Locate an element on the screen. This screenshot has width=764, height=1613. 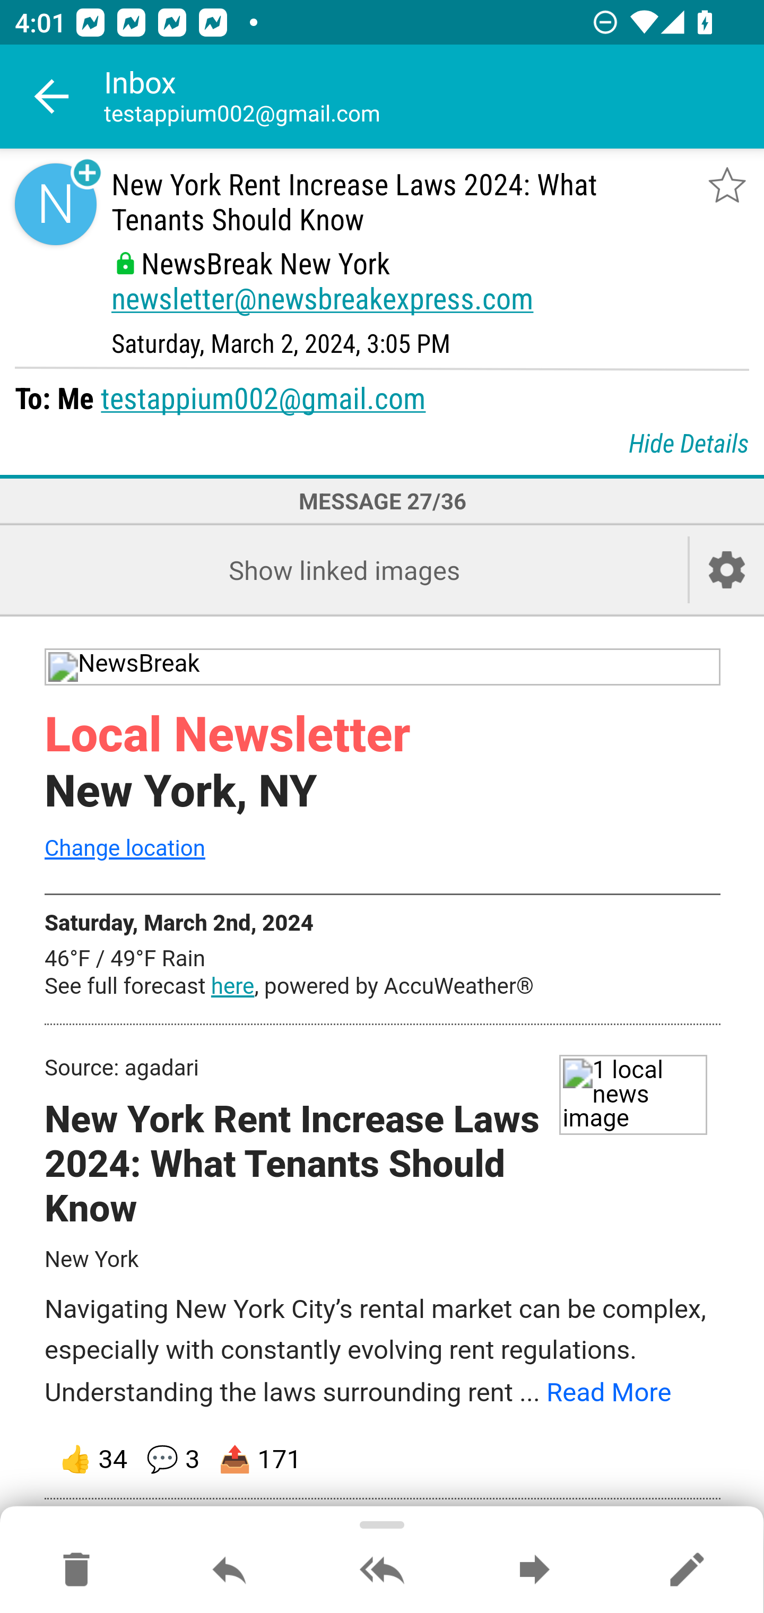
Change location is located at coordinates (125, 848).